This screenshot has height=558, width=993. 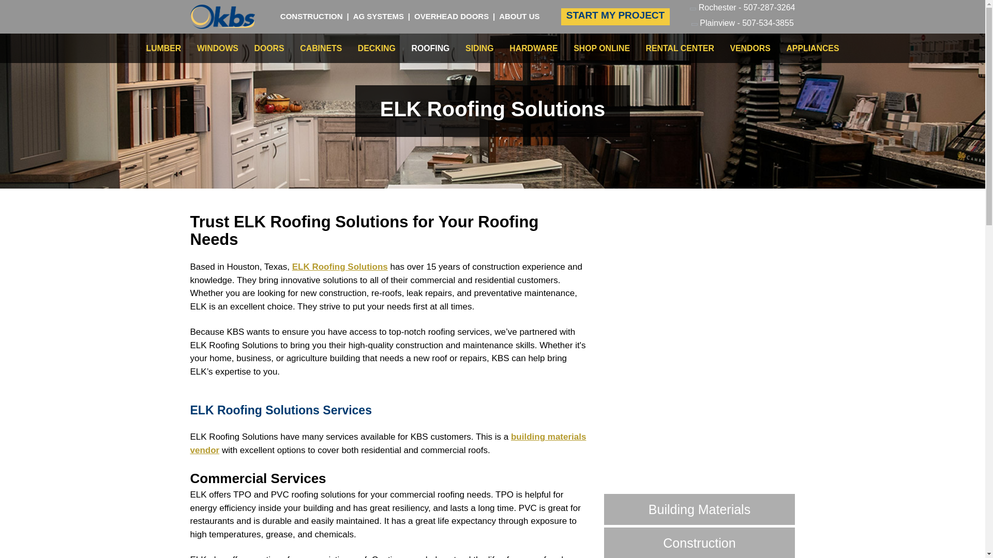 I want to click on OVERHEAD DOORS, so click(x=451, y=16).